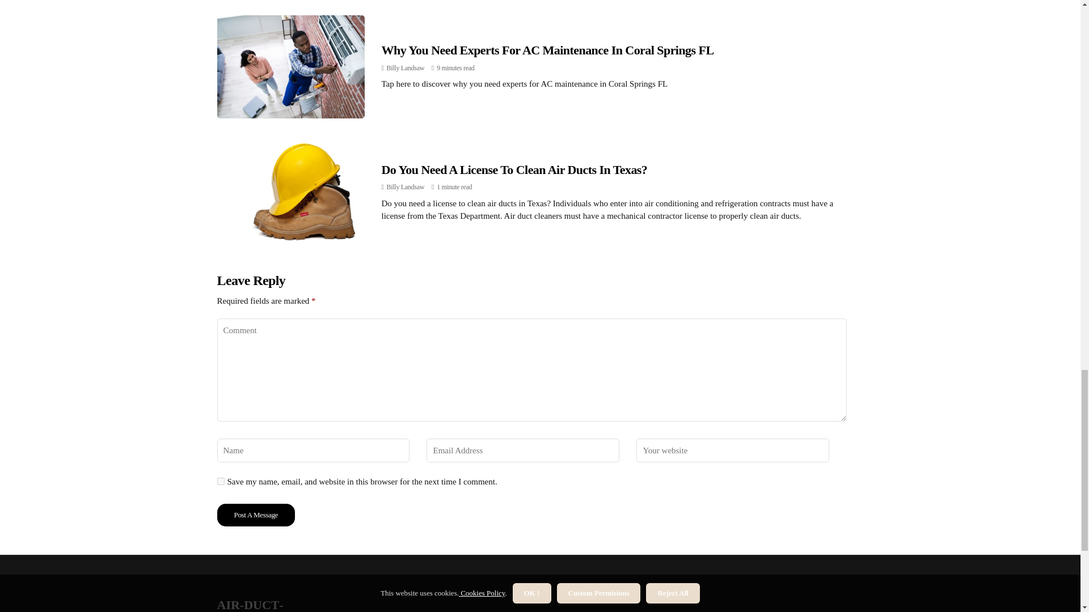  Describe the element at coordinates (405, 68) in the screenshot. I see `Billy Landsaw` at that location.